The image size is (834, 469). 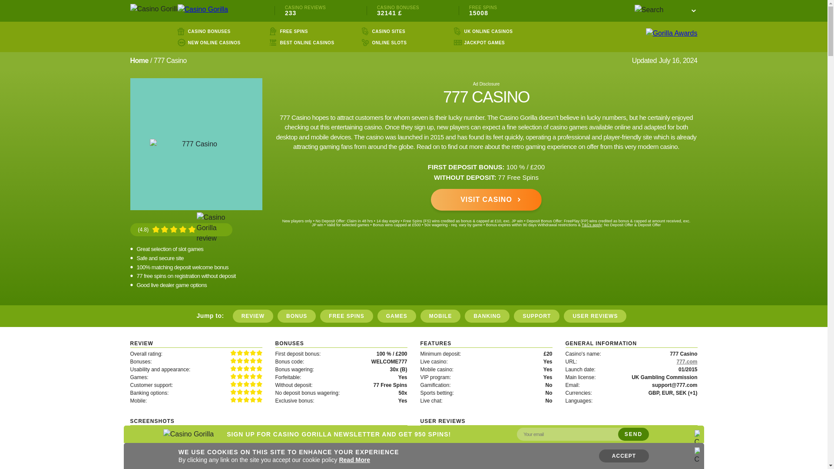 What do you see at coordinates (388, 31) in the screenshot?
I see `Casino Sites` at bounding box center [388, 31].